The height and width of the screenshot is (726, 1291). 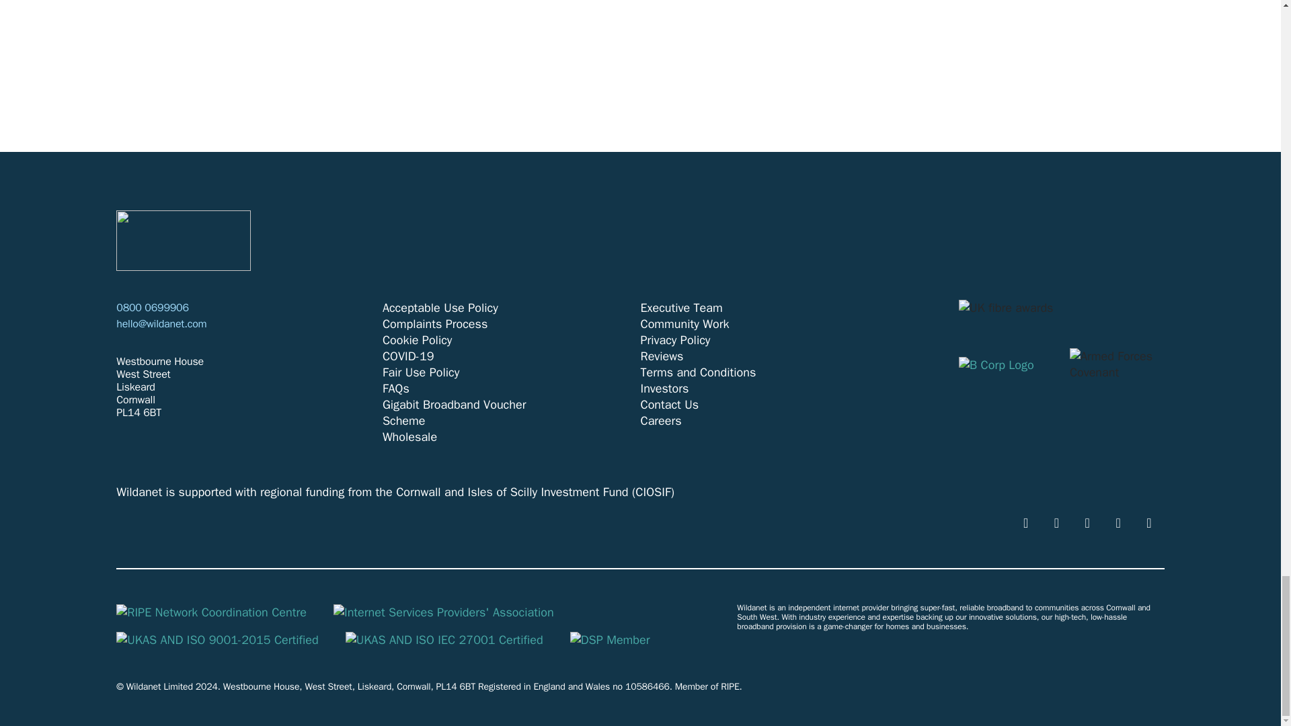 I want to click on Facebook, so click(x=1056, y=522).